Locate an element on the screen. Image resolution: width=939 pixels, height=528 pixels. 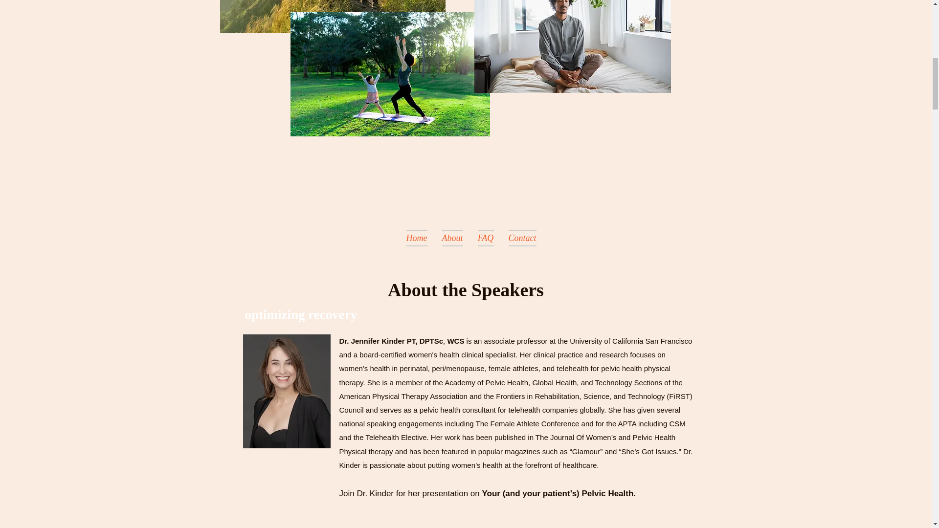
Meditating on Bed is located at coordinates (572, 46).